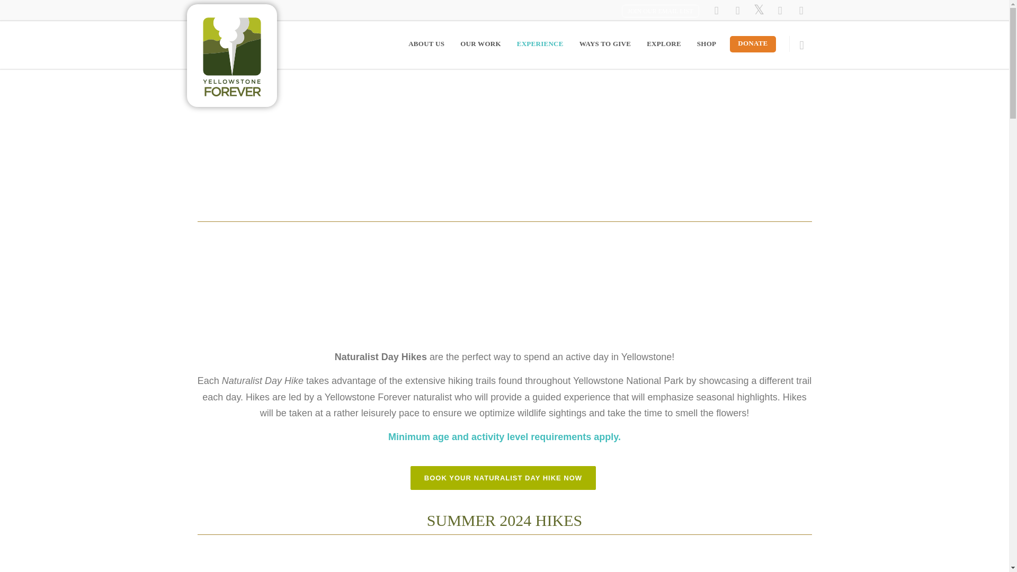  What do you see at coordinates (481, 43) in the screenshot?
I see `OUR WORK` at bounding box center [481, 43].